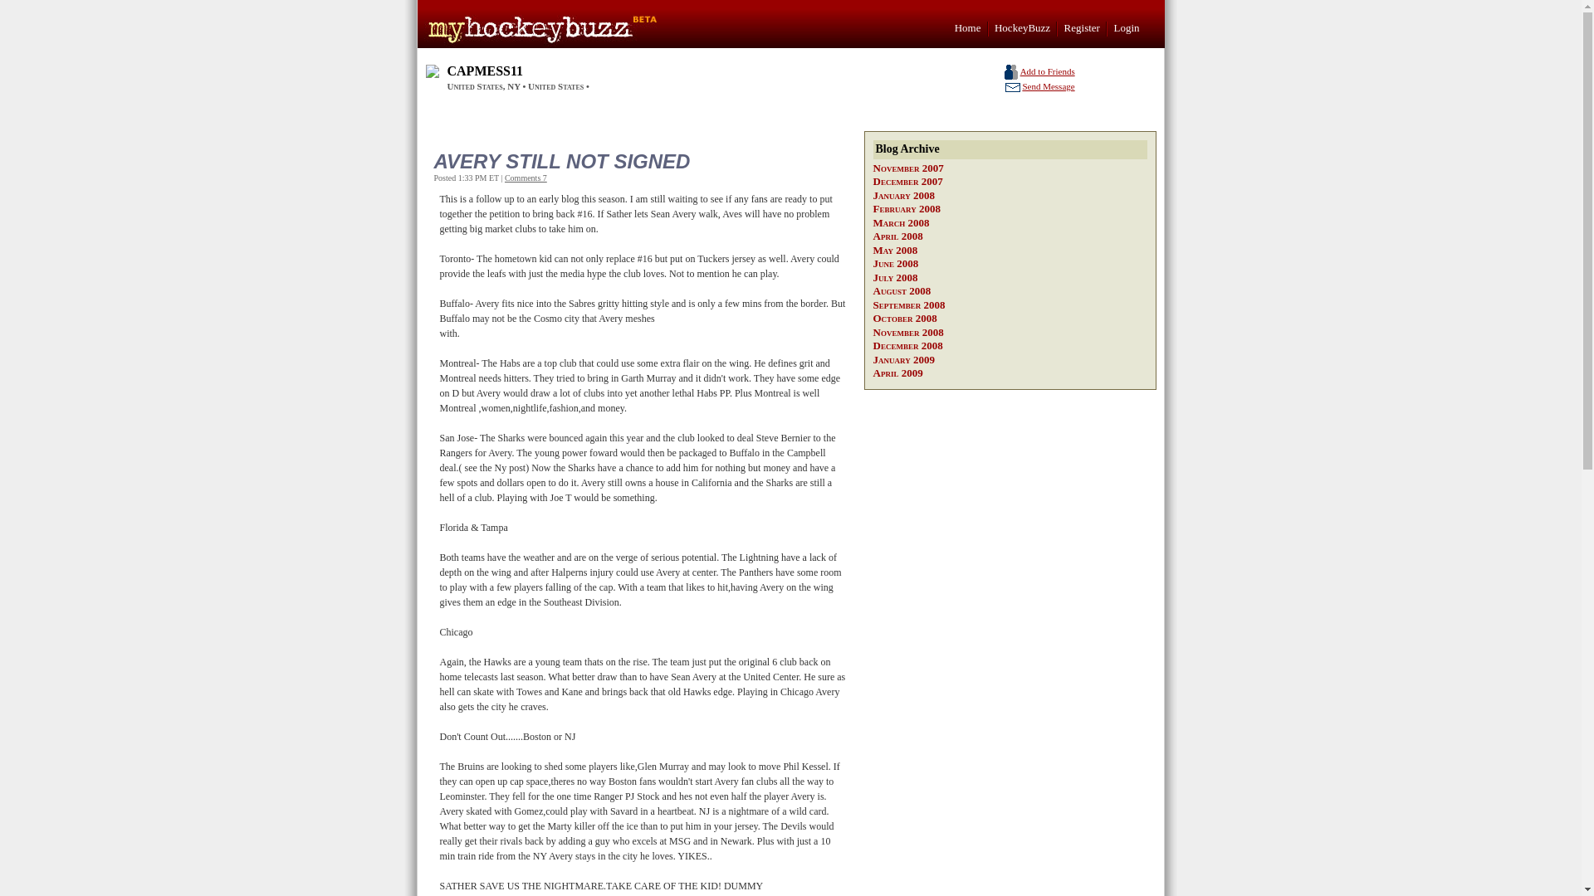  I want to click on Comments 7, so click(526, 178).